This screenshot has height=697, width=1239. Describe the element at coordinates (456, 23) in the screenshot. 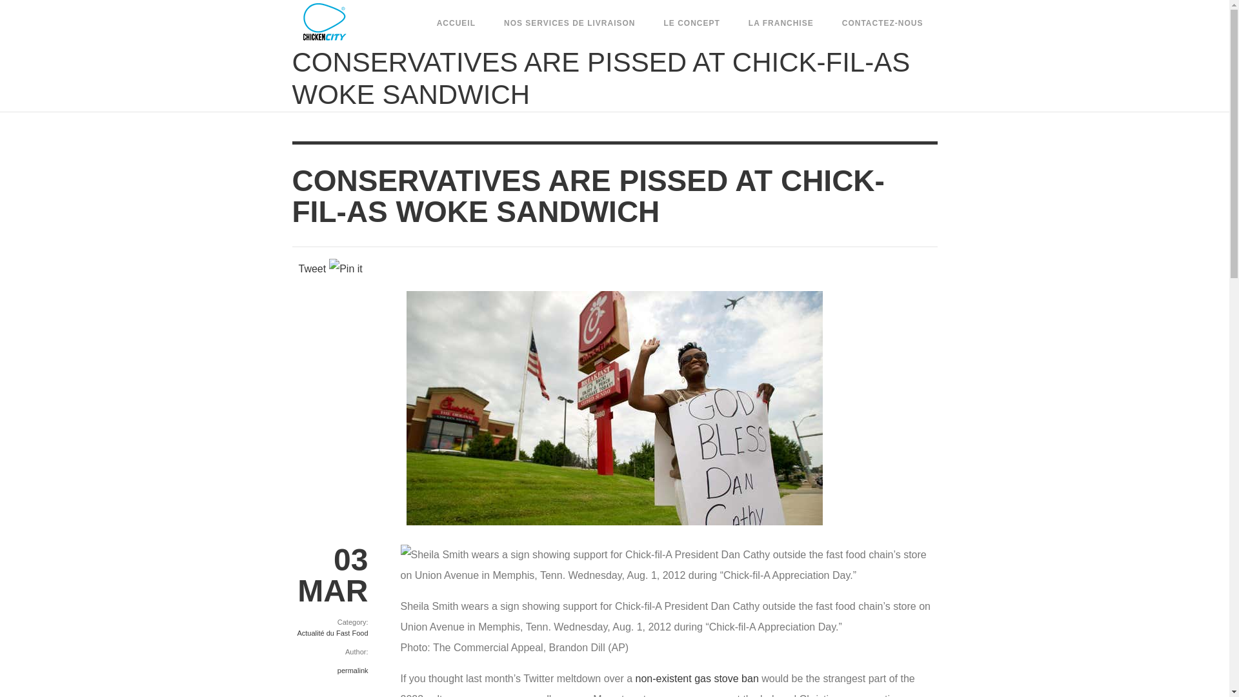

I see `ACCUEIL` at that location.